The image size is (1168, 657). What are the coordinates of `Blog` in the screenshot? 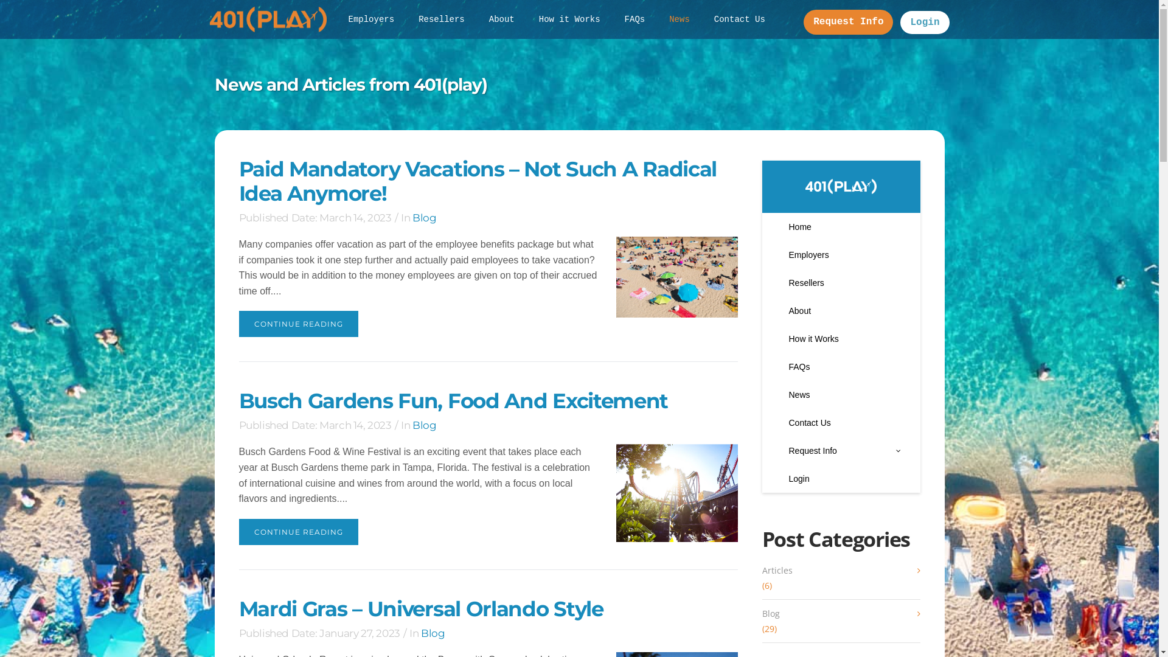 It's located at (425, 425).